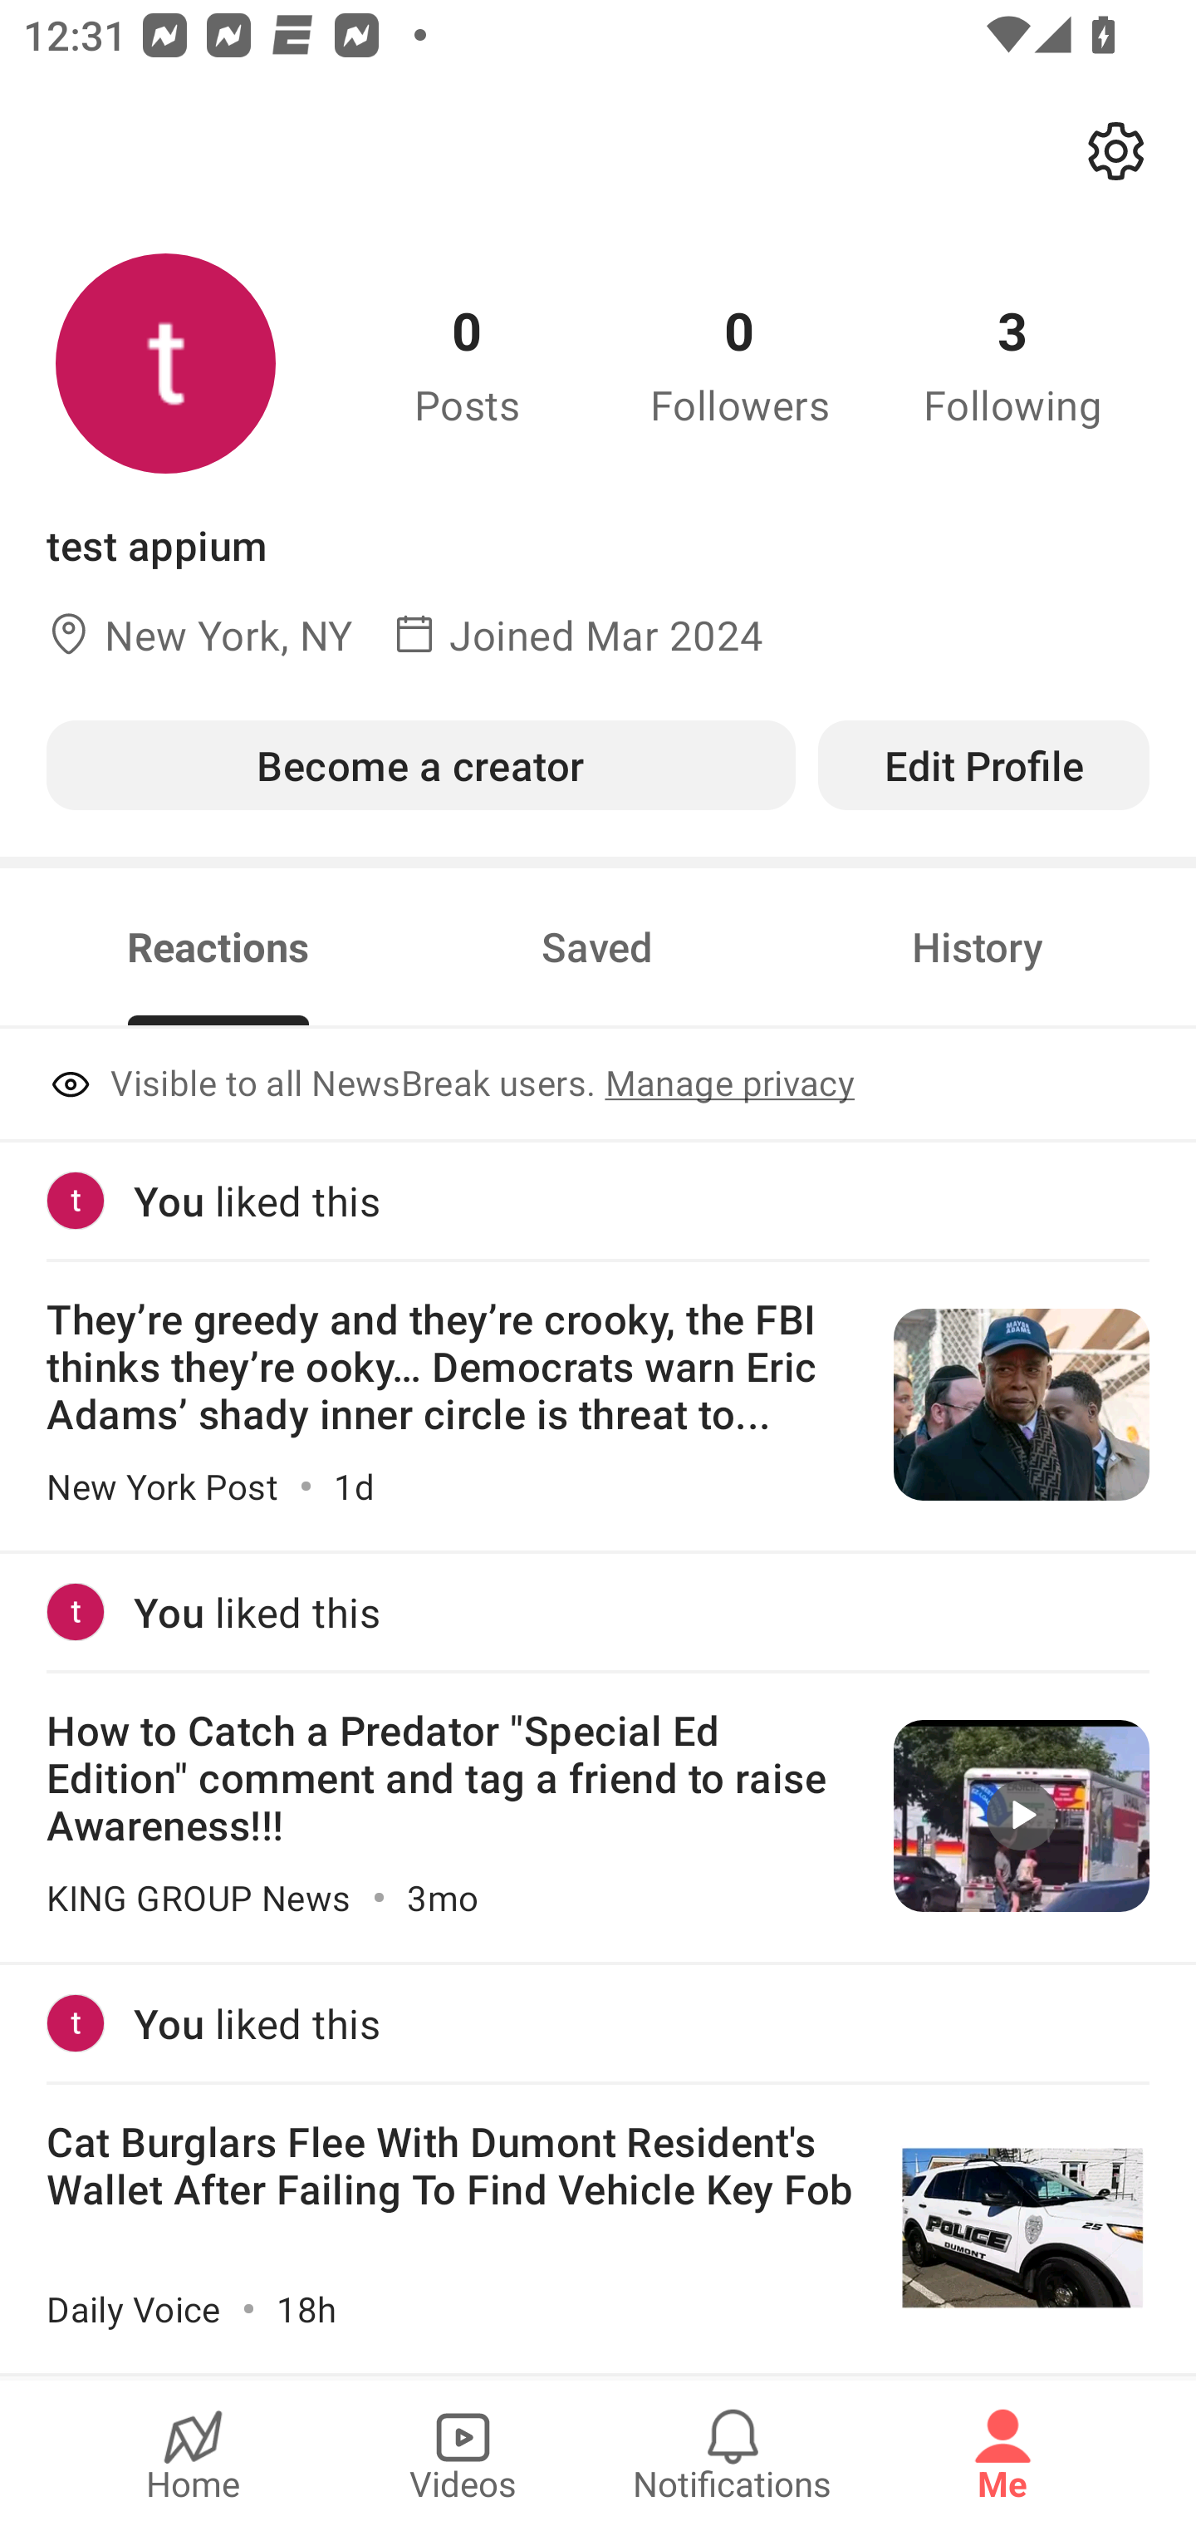 The image size is (1196, 2526). Describe the element at coordinates (598, 1085) in the screenshot. I see `Visible to all NewsBreak users.  Manage privacy` at that location.